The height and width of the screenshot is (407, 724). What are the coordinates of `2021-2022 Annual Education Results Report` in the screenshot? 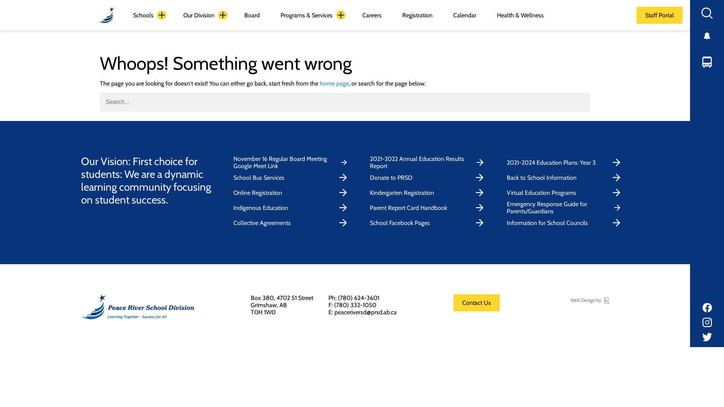 It's located at (428, 162).